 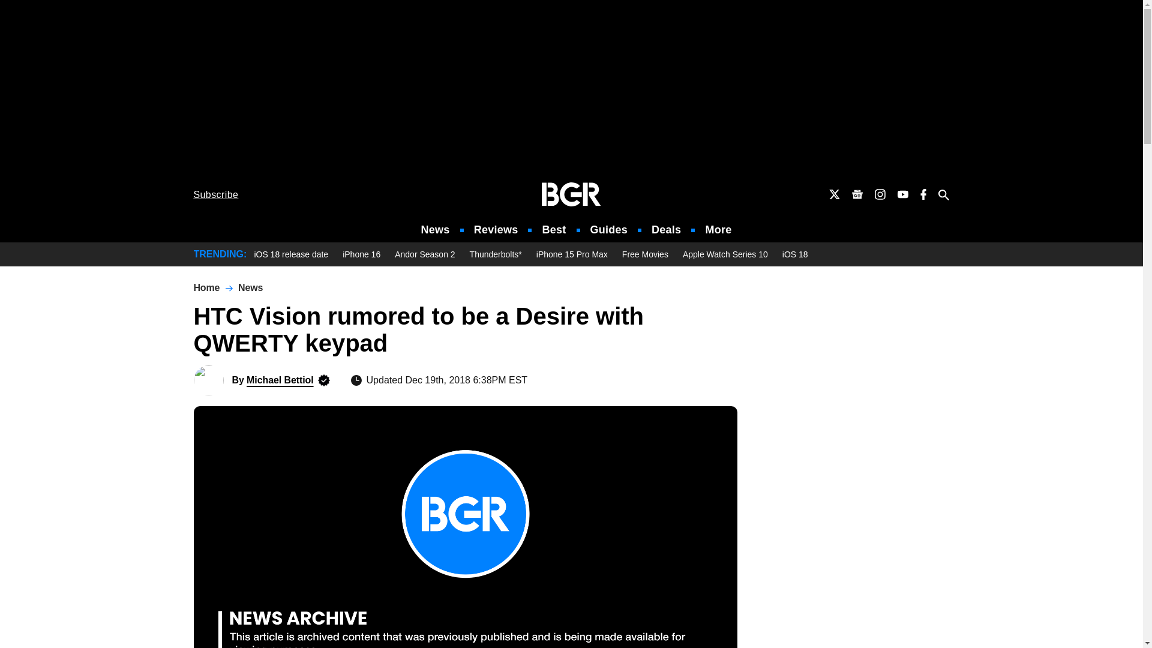 I want to click on Deals, so click(x=666, y=230).